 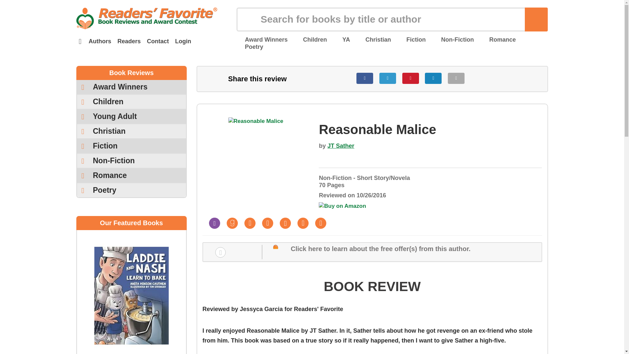 What do you see at coordinates (250, 47) in the screenshot?
I see `Poetry` at bounding box center [250, 47].